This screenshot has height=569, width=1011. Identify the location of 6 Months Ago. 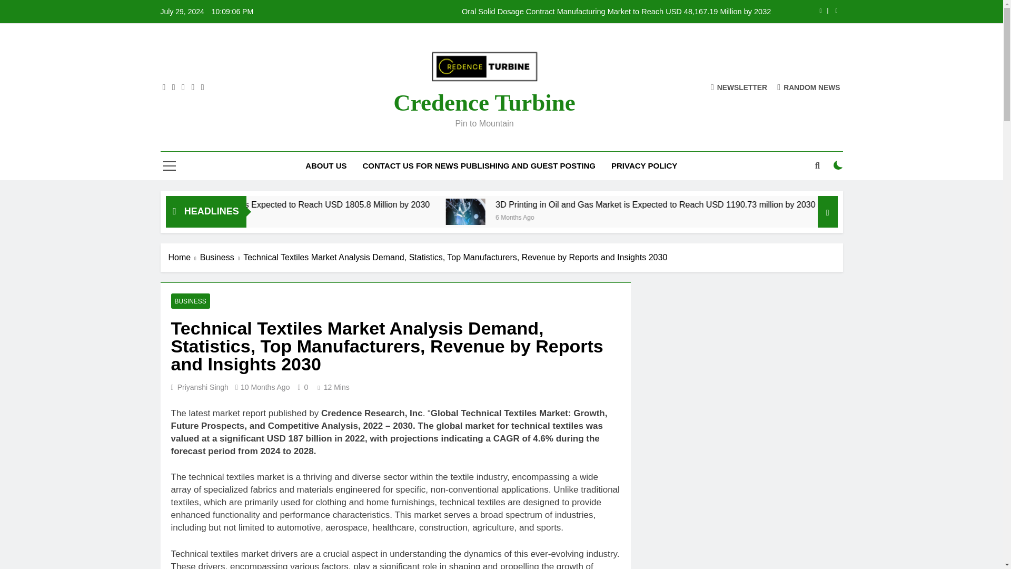
(276, 217).